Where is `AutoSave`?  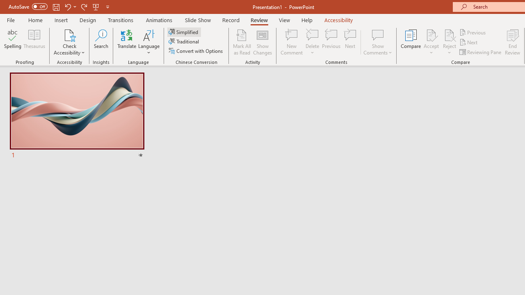
AutoSave is located at coordinates (28, 7).